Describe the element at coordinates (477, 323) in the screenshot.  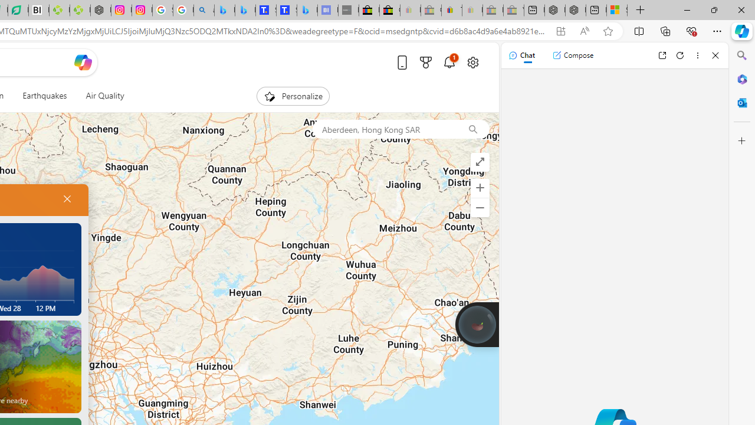
I see `Join us in planting real trees to help our planet!` at that location.